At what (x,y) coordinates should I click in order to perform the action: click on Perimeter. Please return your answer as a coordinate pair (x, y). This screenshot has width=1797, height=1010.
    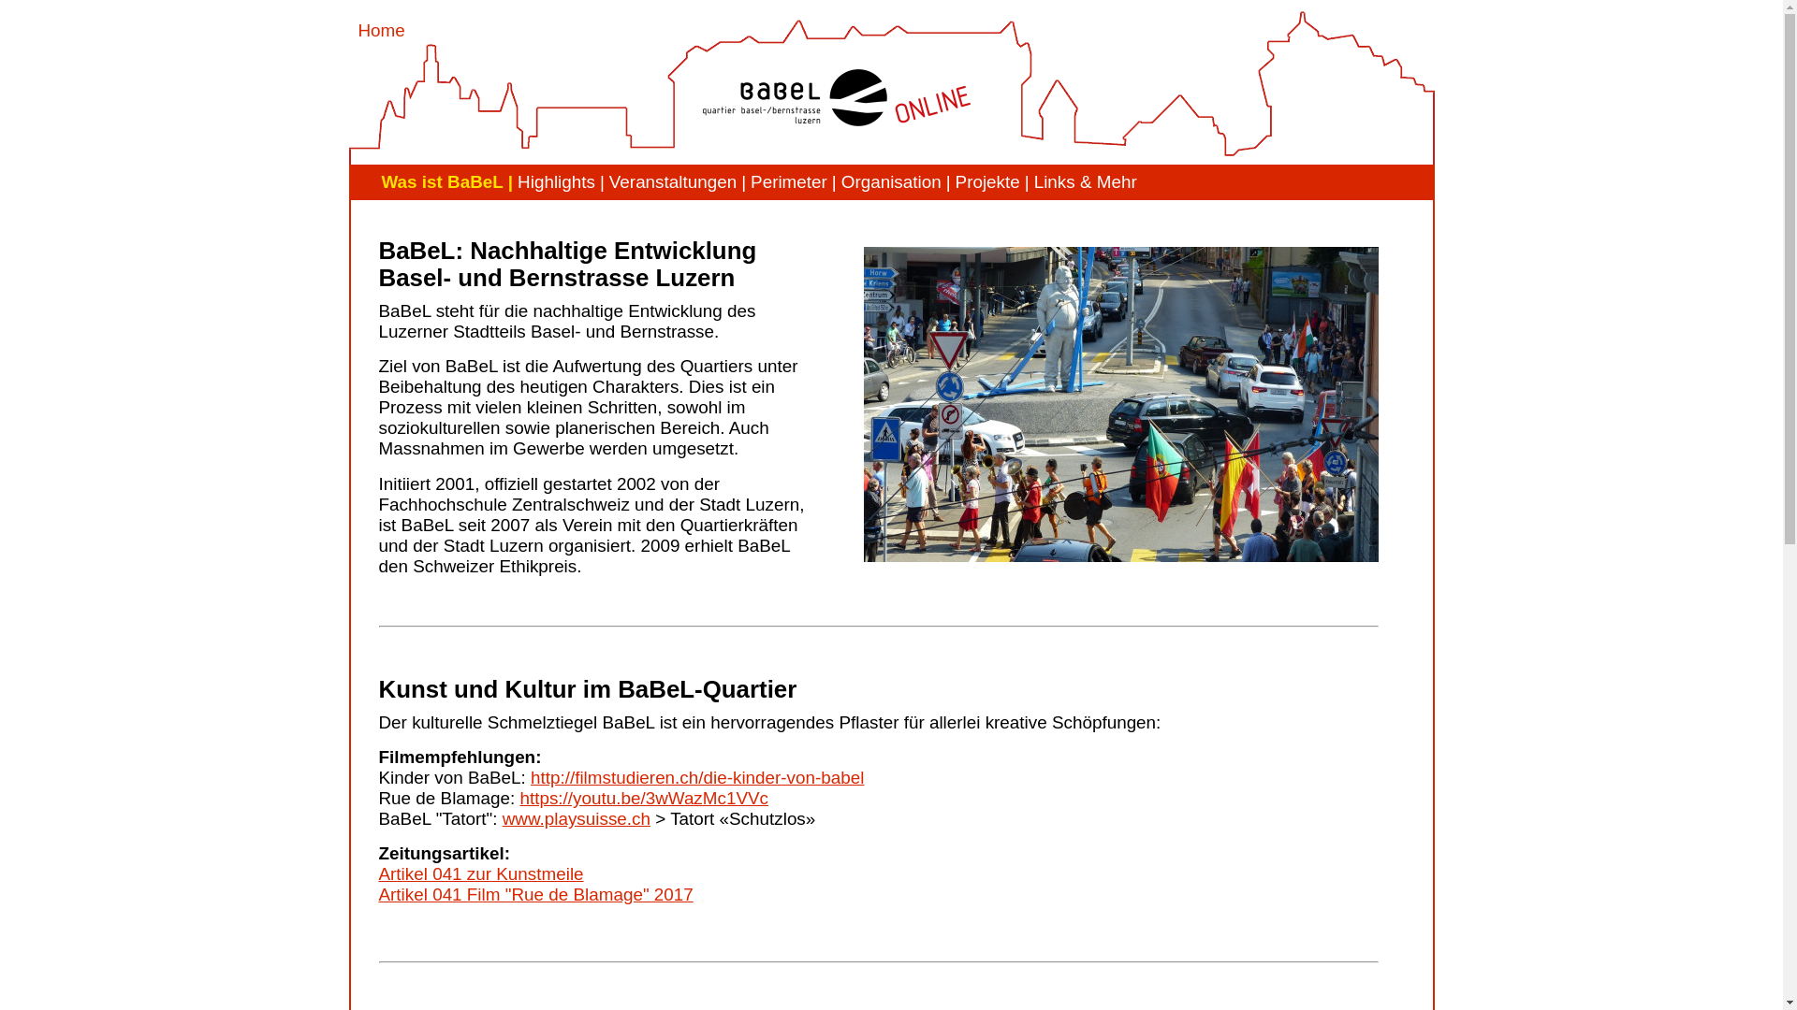
    Looking at the image, I should click on (792, 182).